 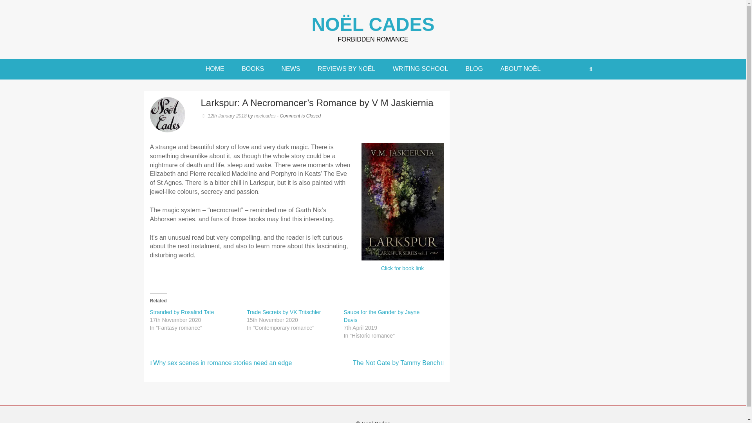 What do you see at coordinates (291, 69) in the screenshot?
I see `NEWS` at bounding box center [291, 69].